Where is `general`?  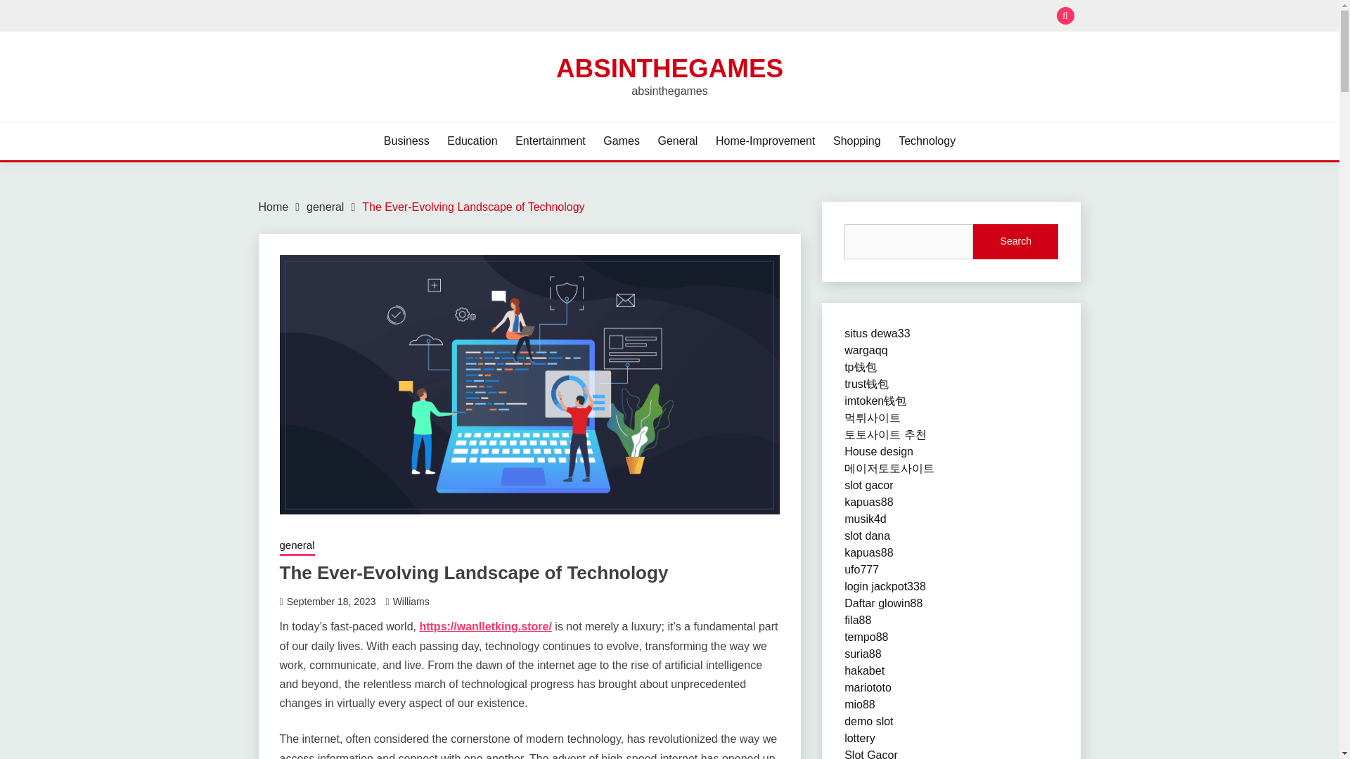 general is located at coordinates (297, 546).